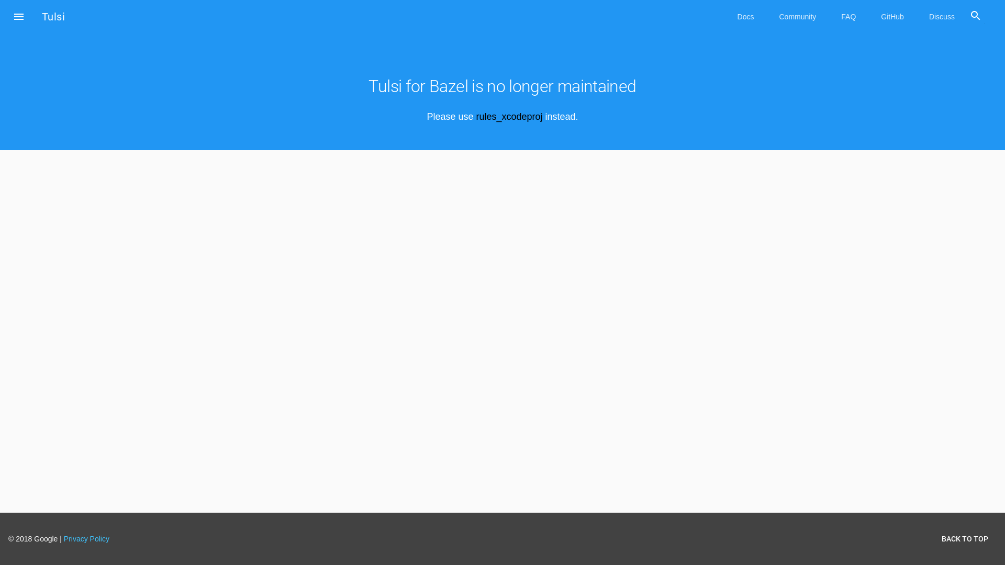  I want to click on Community, so click(798, 17).